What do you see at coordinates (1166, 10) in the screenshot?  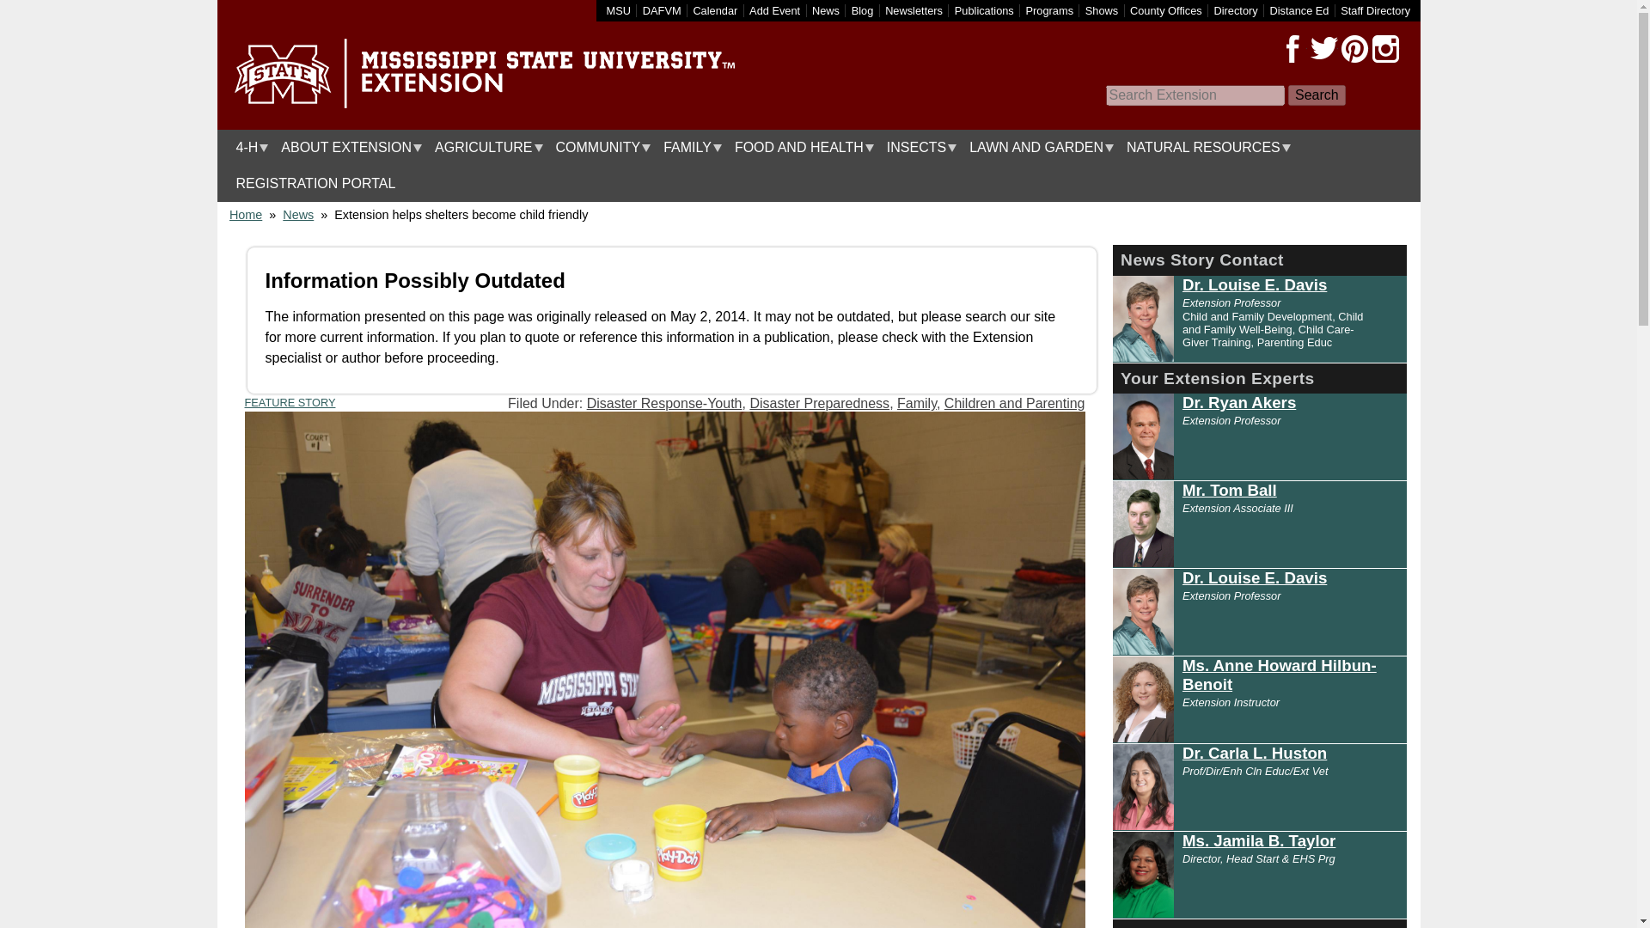 I see `Find a county extension office` at bounding box center [1166, 10].